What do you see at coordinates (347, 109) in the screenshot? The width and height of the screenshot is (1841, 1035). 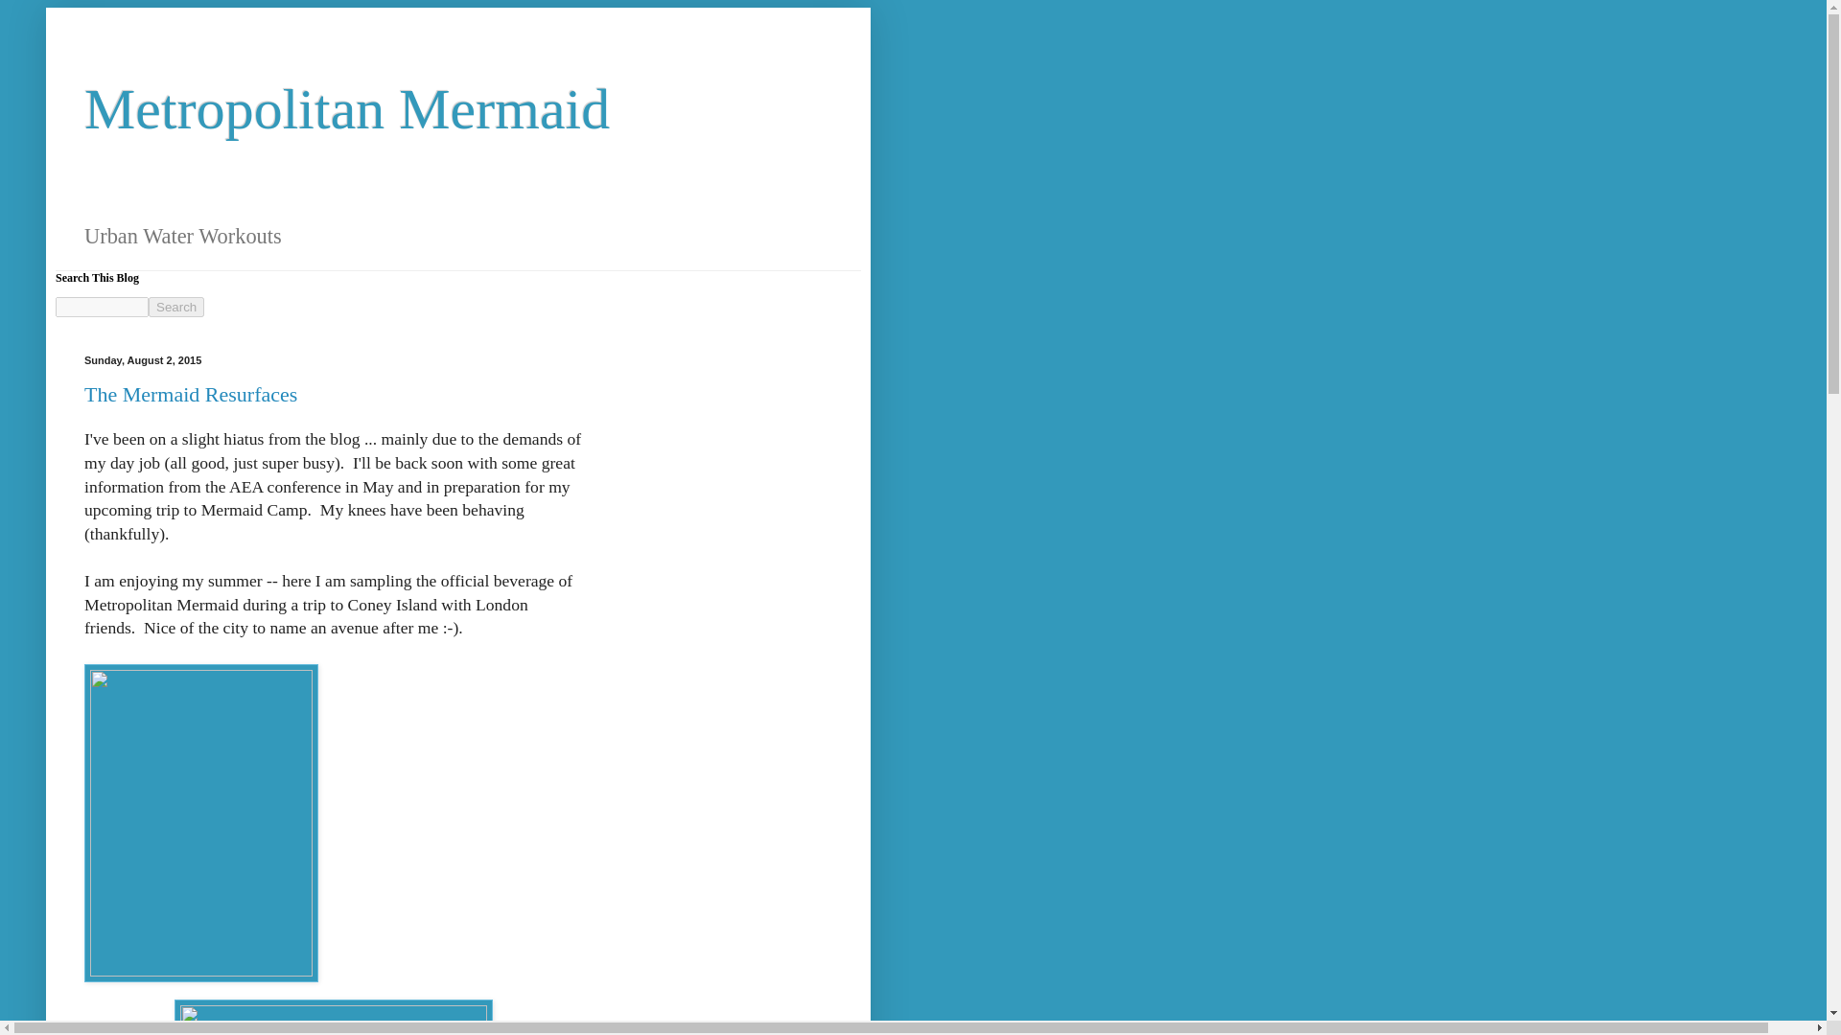 I see `Metropolitan Mermaid` at bounding box center [347, 109].